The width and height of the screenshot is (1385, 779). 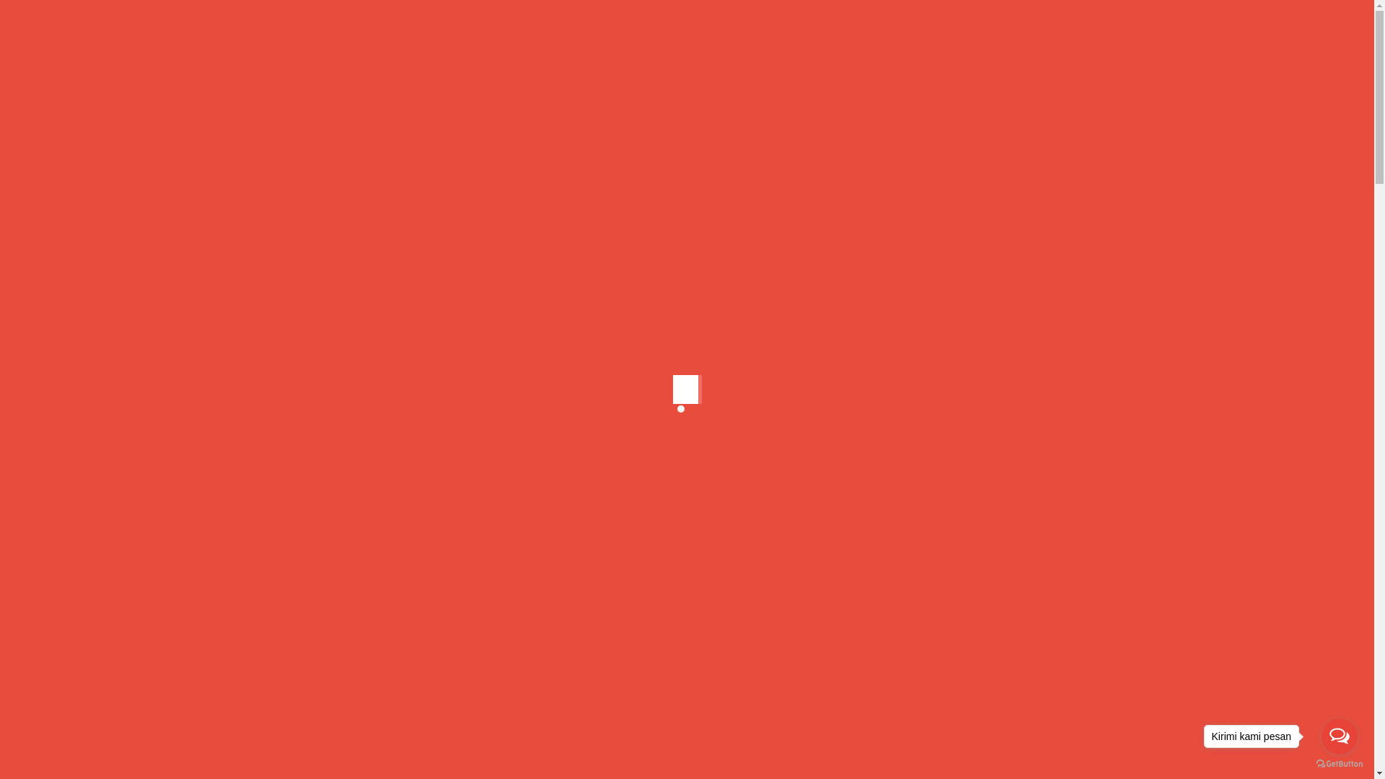 What do you see at coordinates (375, 164) in the screenshot?
I see `12/25/2017 08:54:00 AM` at bounding box center [375, 164].